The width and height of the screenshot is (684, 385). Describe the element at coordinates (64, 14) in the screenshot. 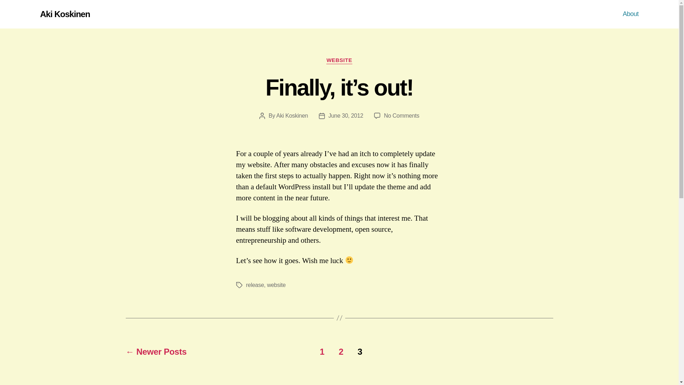

I see `Aki Koskinen` at that location.